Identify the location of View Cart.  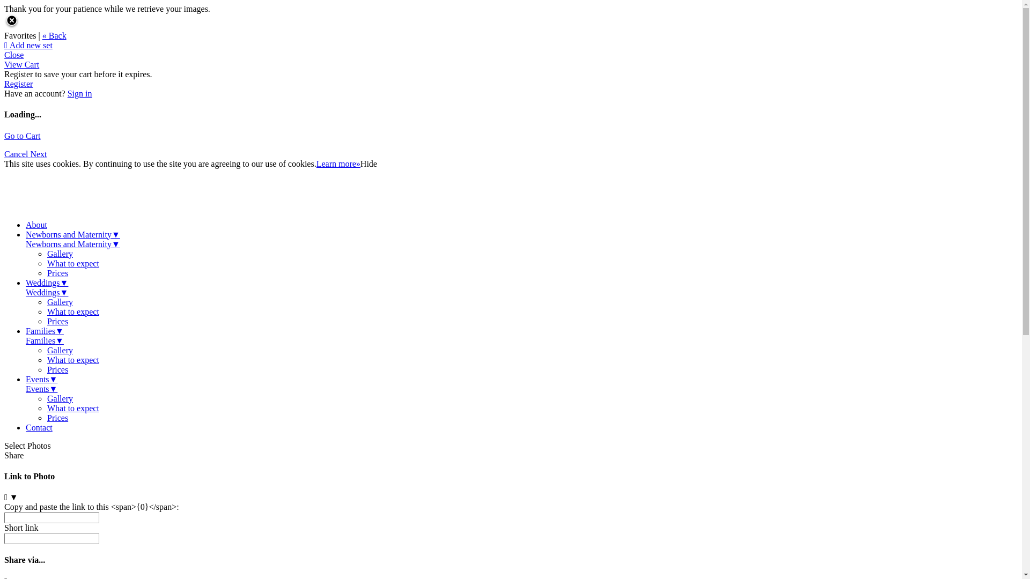
(21, 64).